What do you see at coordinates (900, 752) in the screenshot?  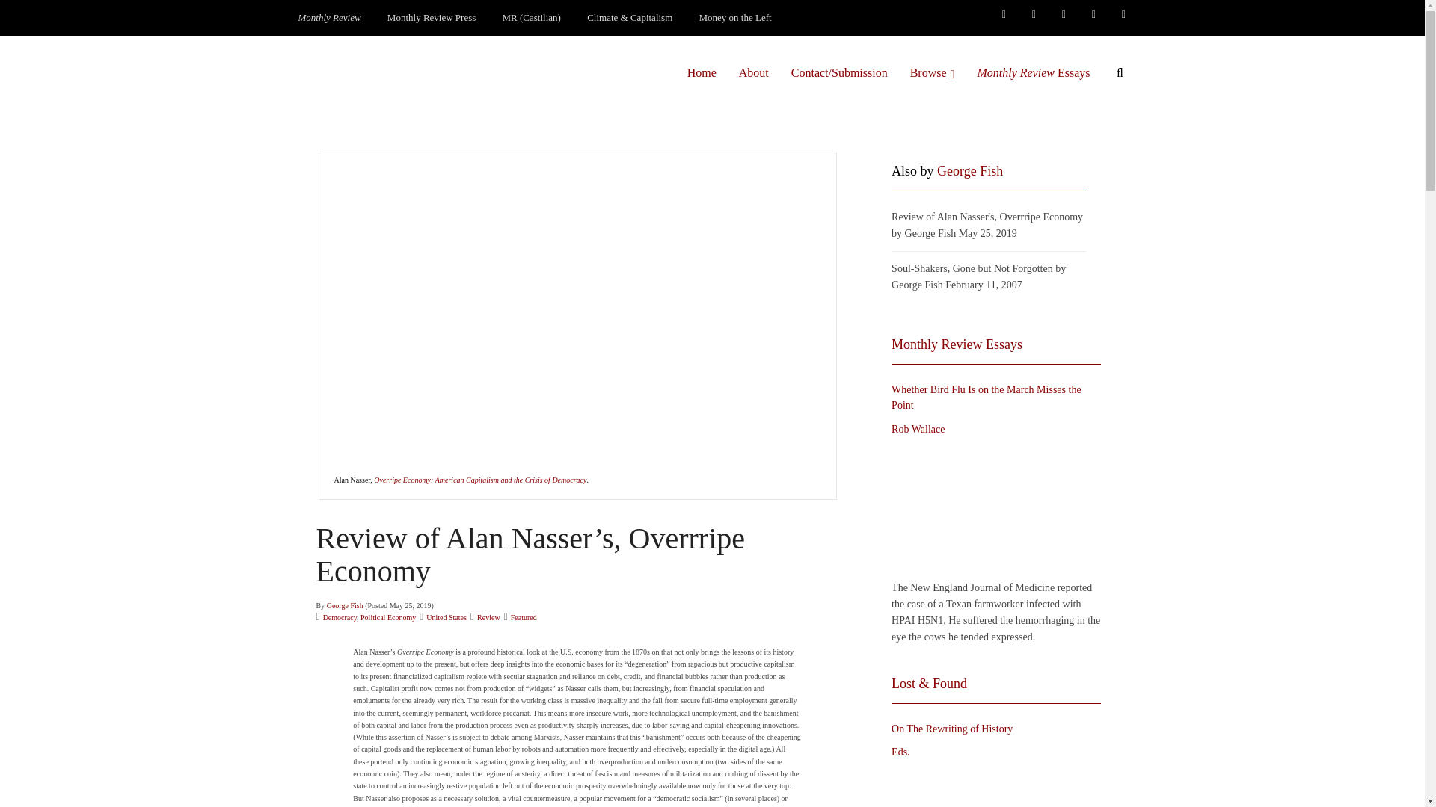 I see `Posts by Eds.` at bounding box center [900, 752].